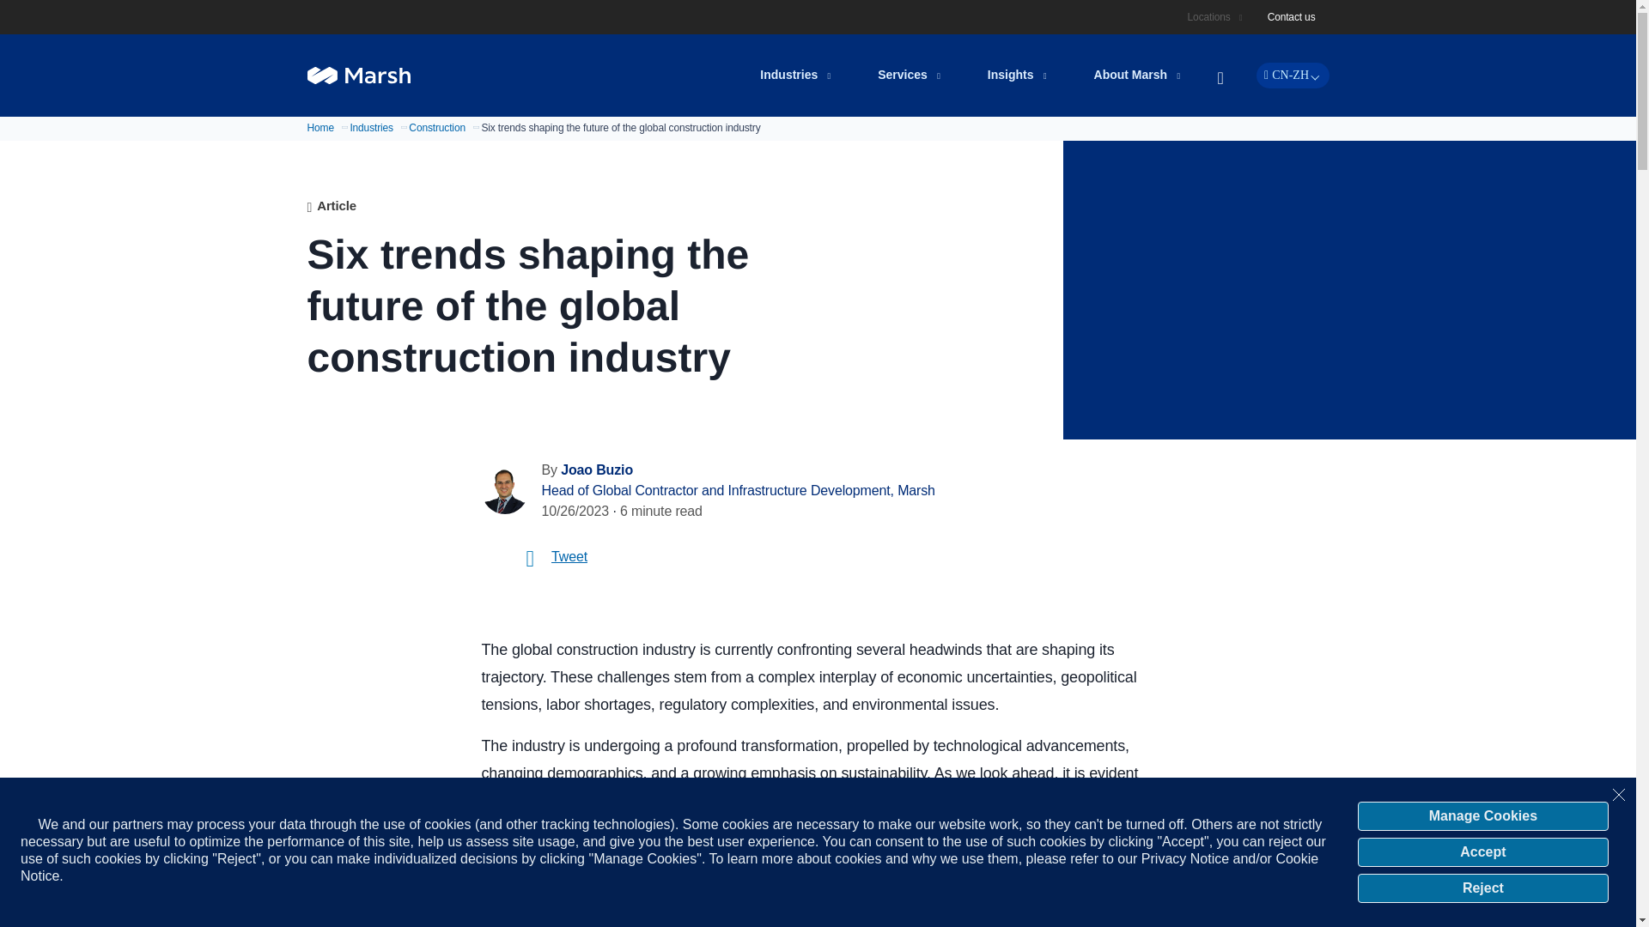 Image resolution: width=1649 pixels, height=927 pixels. What do you see at coordinates (1292, 17) in the screenshot?
I see `Contact us` at bounding box center [1292, 17].